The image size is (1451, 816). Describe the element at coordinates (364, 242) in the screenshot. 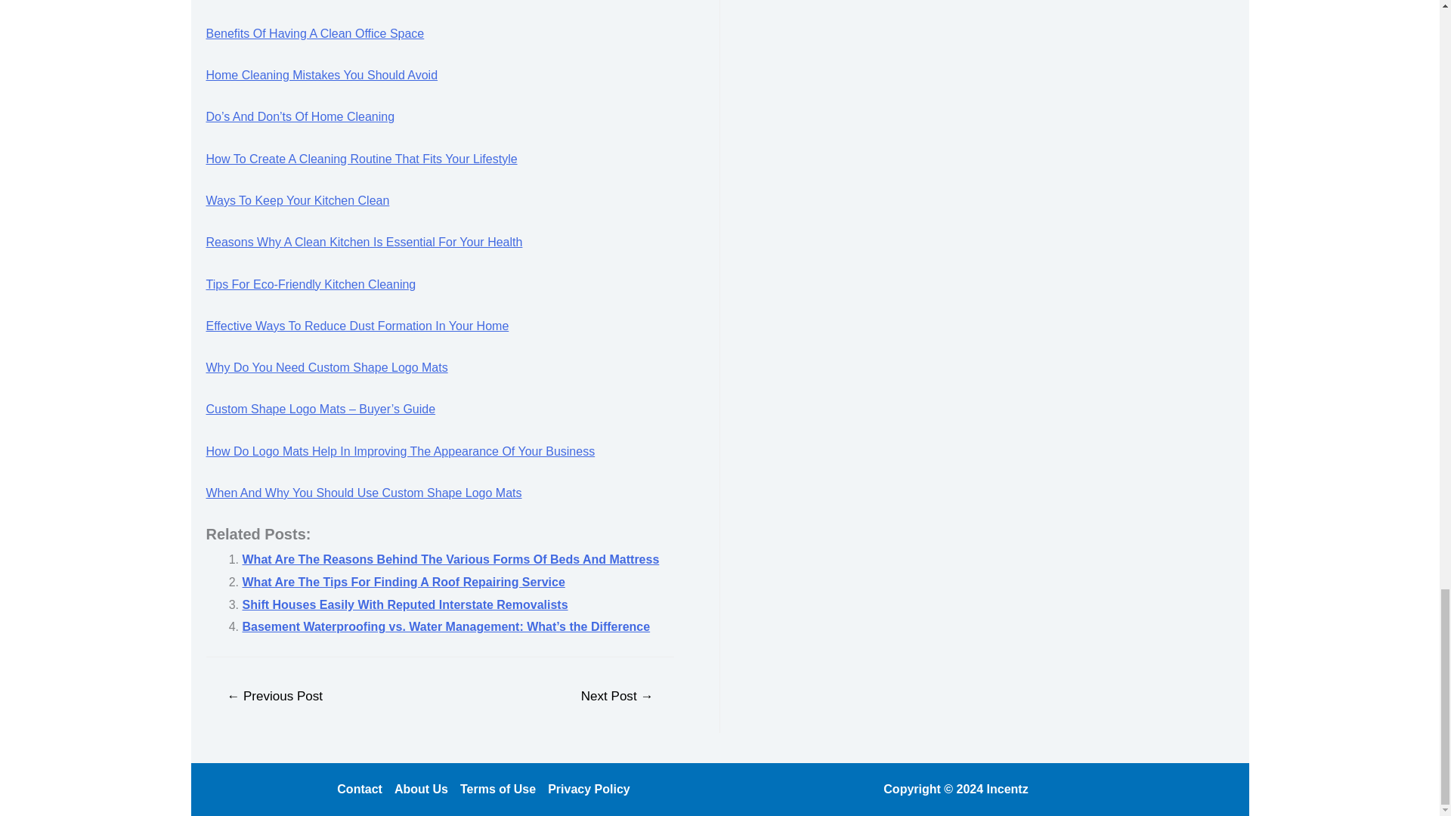

I see `Reasons Why A Clean Kitchen Is Essential For Your Health` at that location.